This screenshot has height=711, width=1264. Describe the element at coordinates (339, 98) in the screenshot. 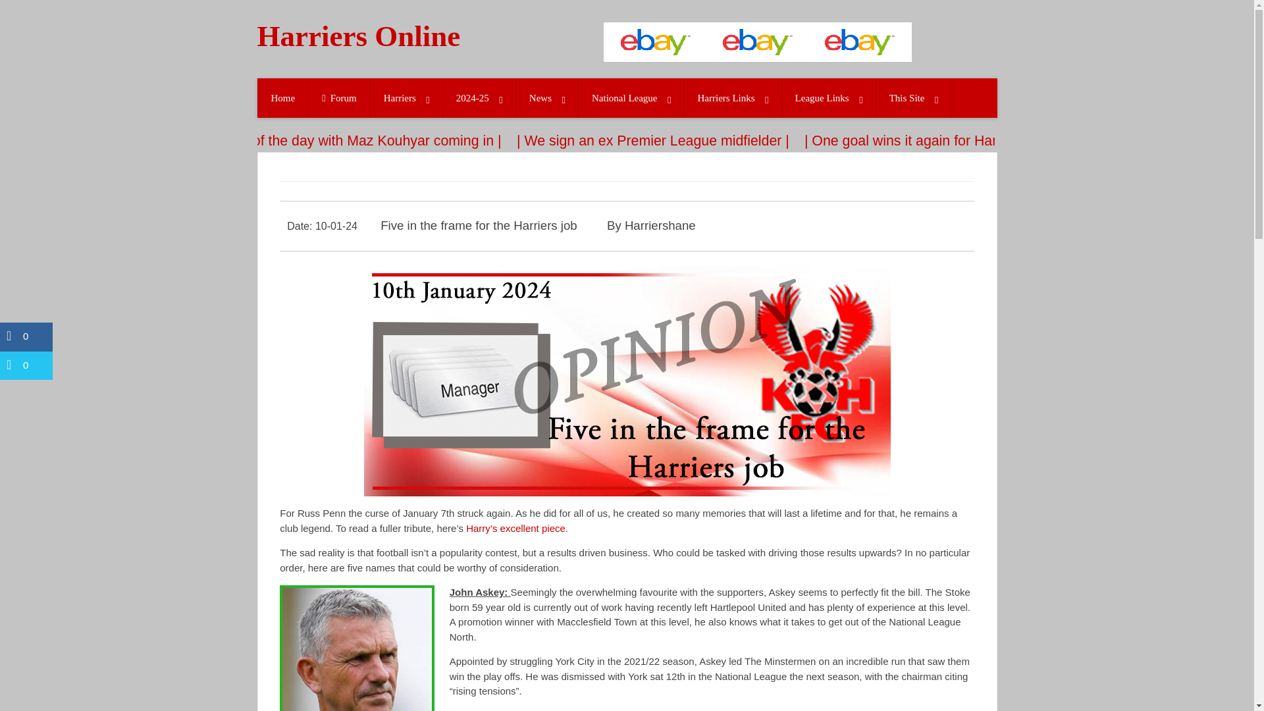

I see `Forum` at that location.